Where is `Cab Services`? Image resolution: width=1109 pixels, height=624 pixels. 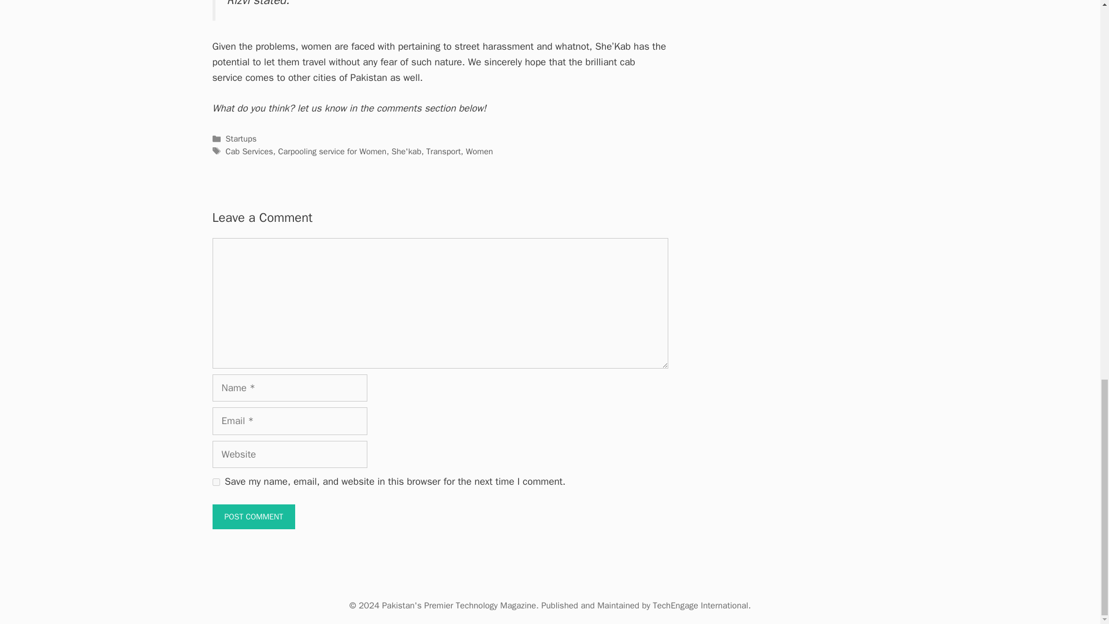
Cab Services is located at coordinates (250, 151).